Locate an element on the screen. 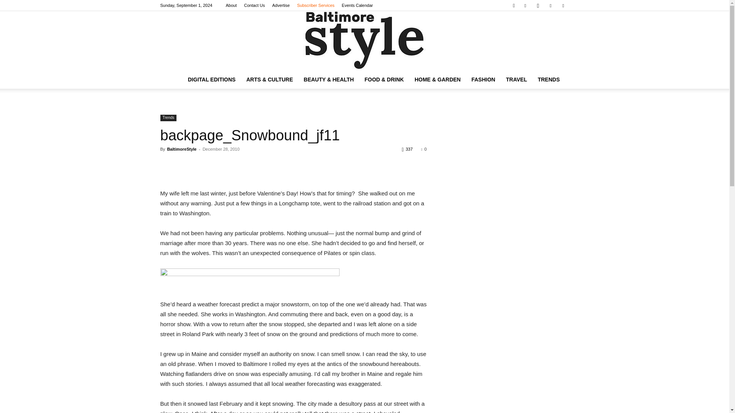 The image size is (735, 413). FASHION is located at coordinates (483, 80).